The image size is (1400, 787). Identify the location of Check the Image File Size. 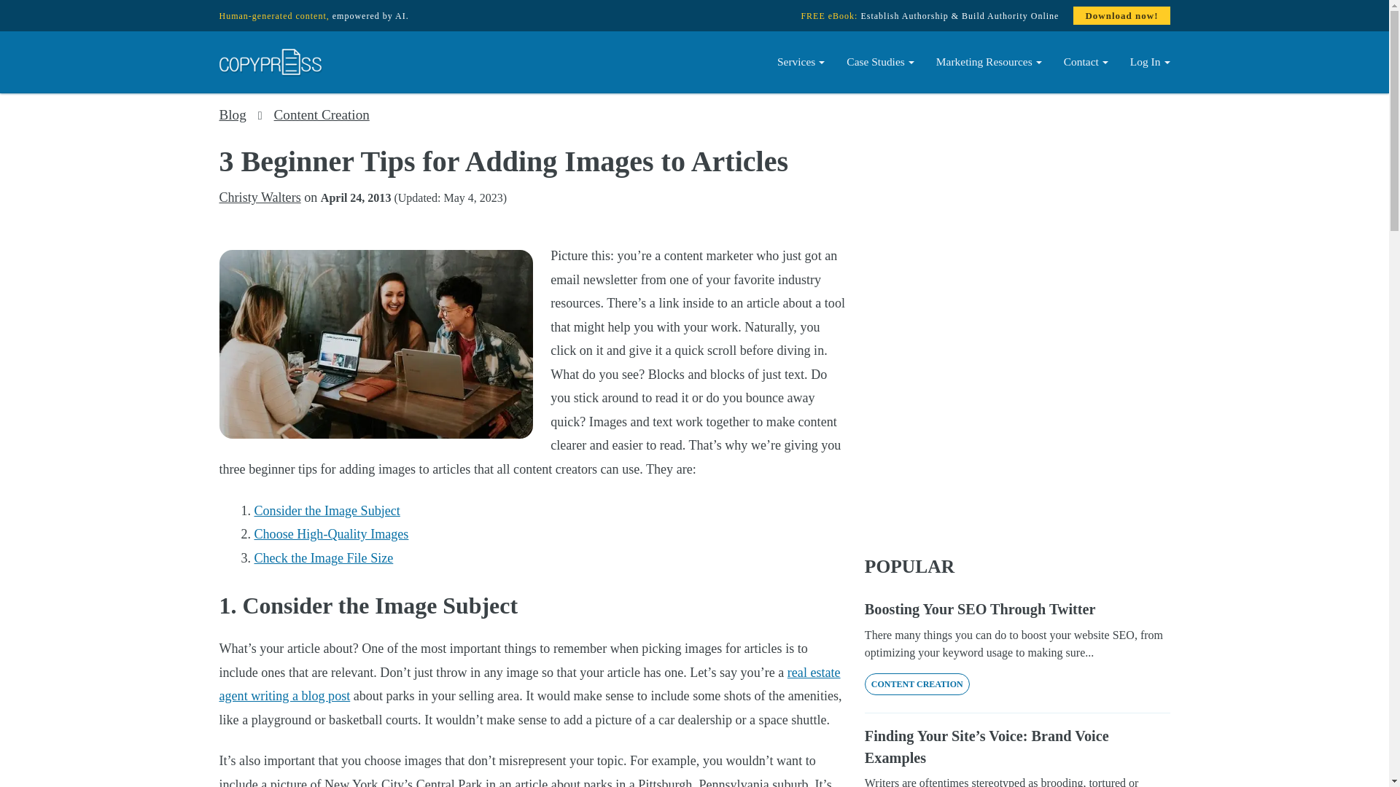
(323, 558).